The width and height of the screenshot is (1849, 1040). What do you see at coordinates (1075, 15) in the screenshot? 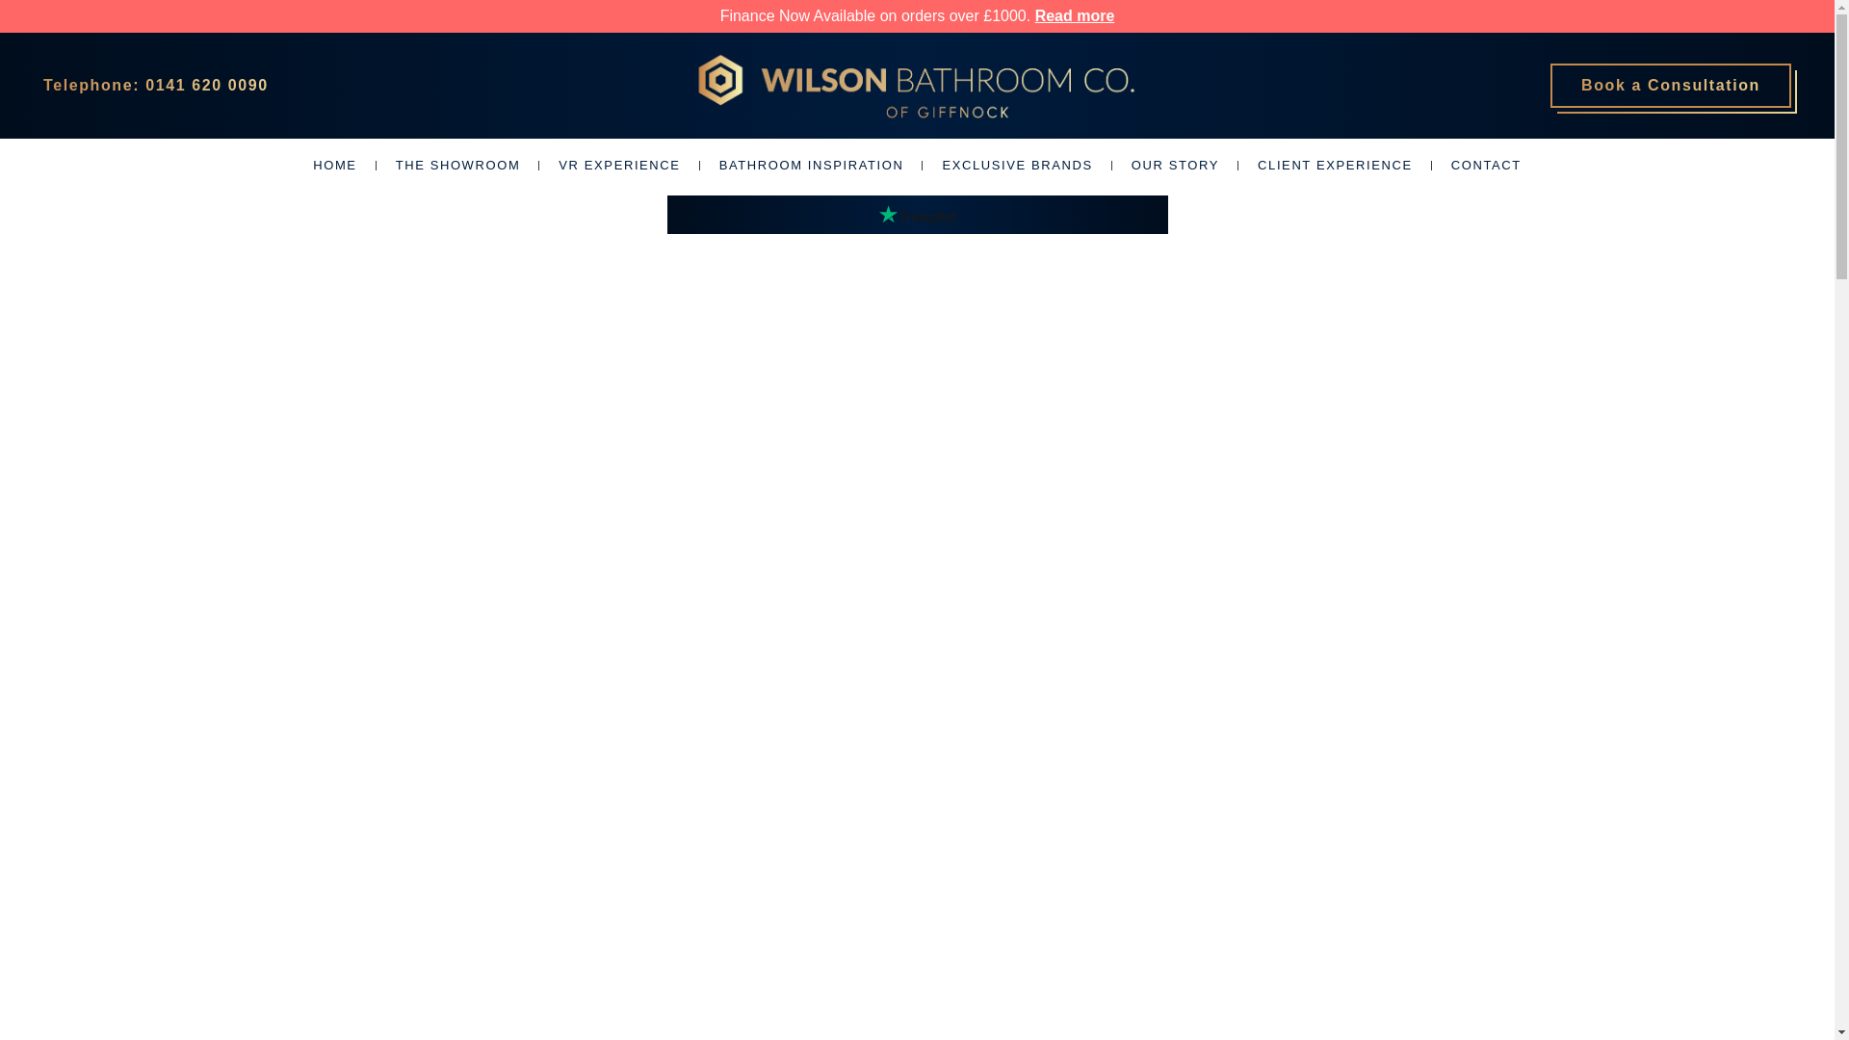
I see `Read more` at bounding box center [1075, 15].